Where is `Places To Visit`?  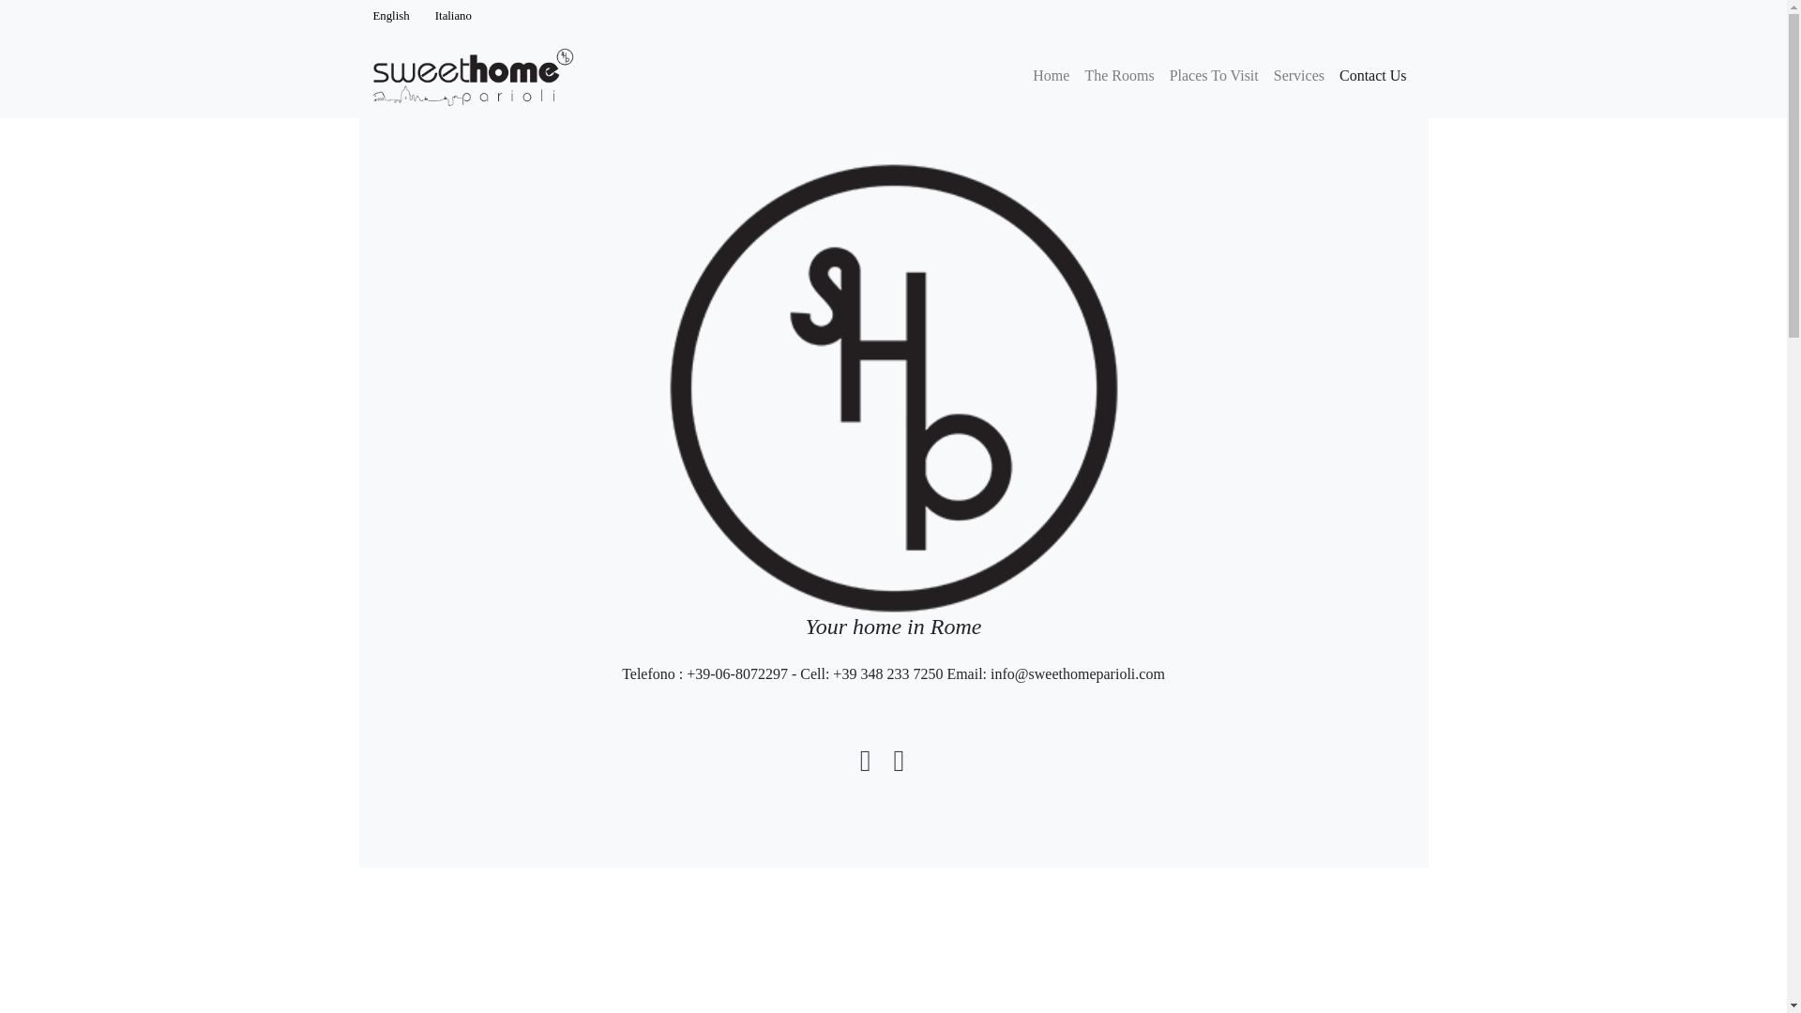
Places To Visit is located at coordinates (1214, 75).